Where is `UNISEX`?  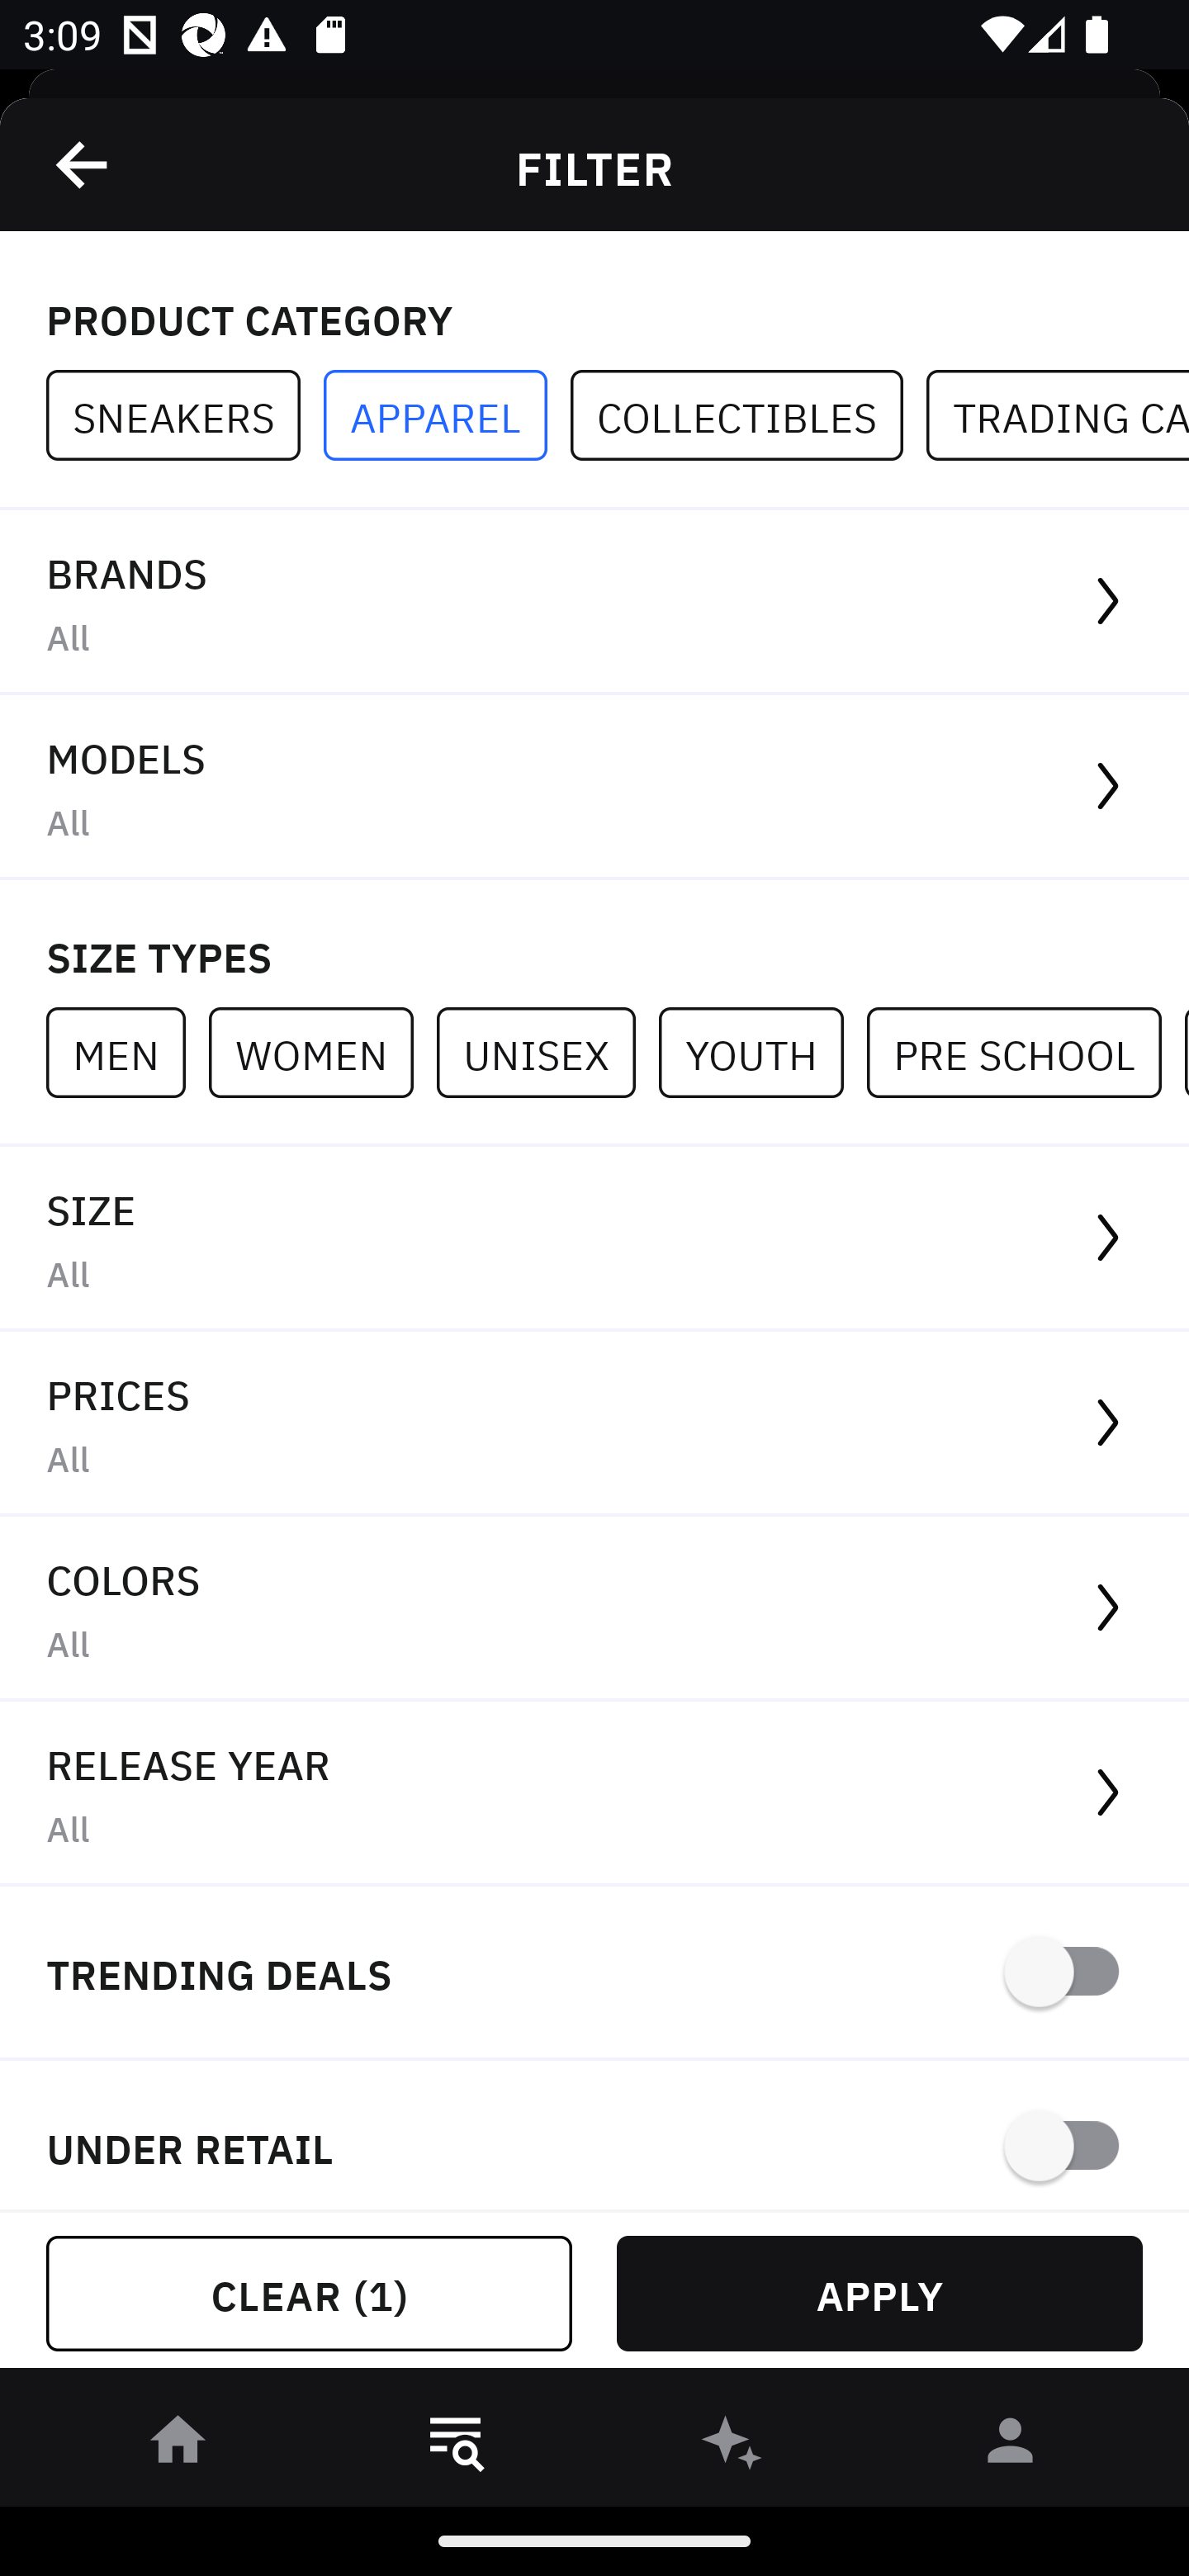
UNISEX is located at coordinates (547, 1052).